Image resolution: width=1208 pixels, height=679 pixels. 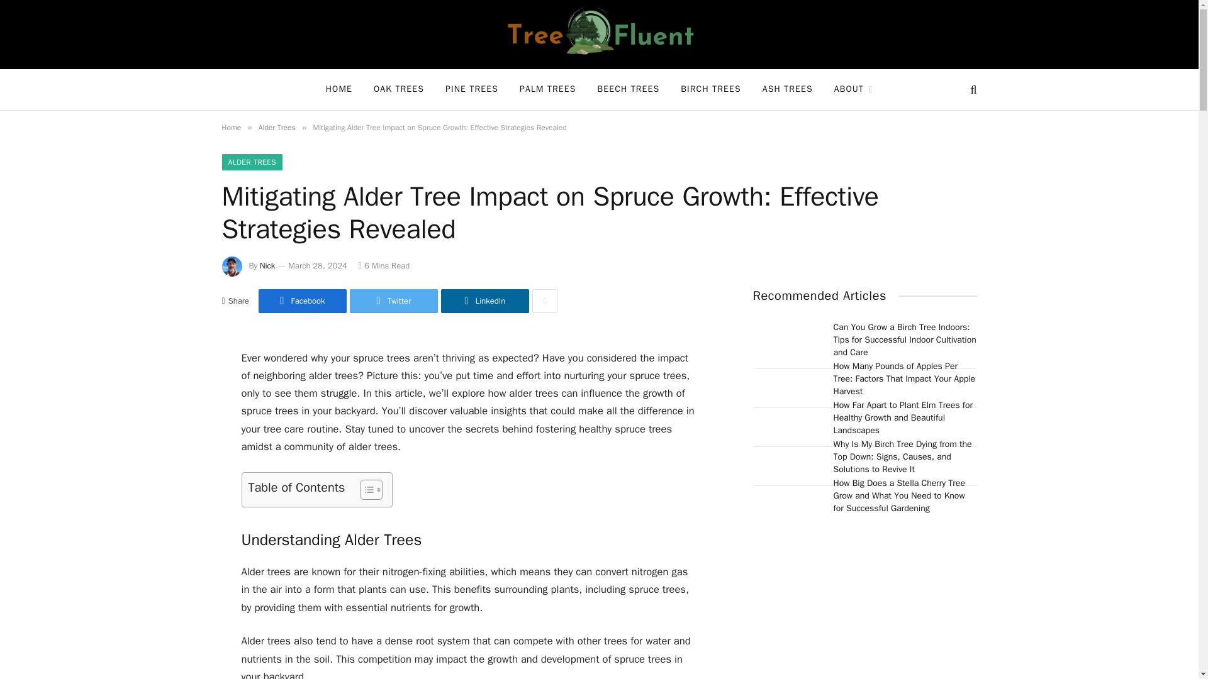 What do you see at coordinates (302, 301) in the screenshot?
I see `Facebook` at bounding box center [302, 301].